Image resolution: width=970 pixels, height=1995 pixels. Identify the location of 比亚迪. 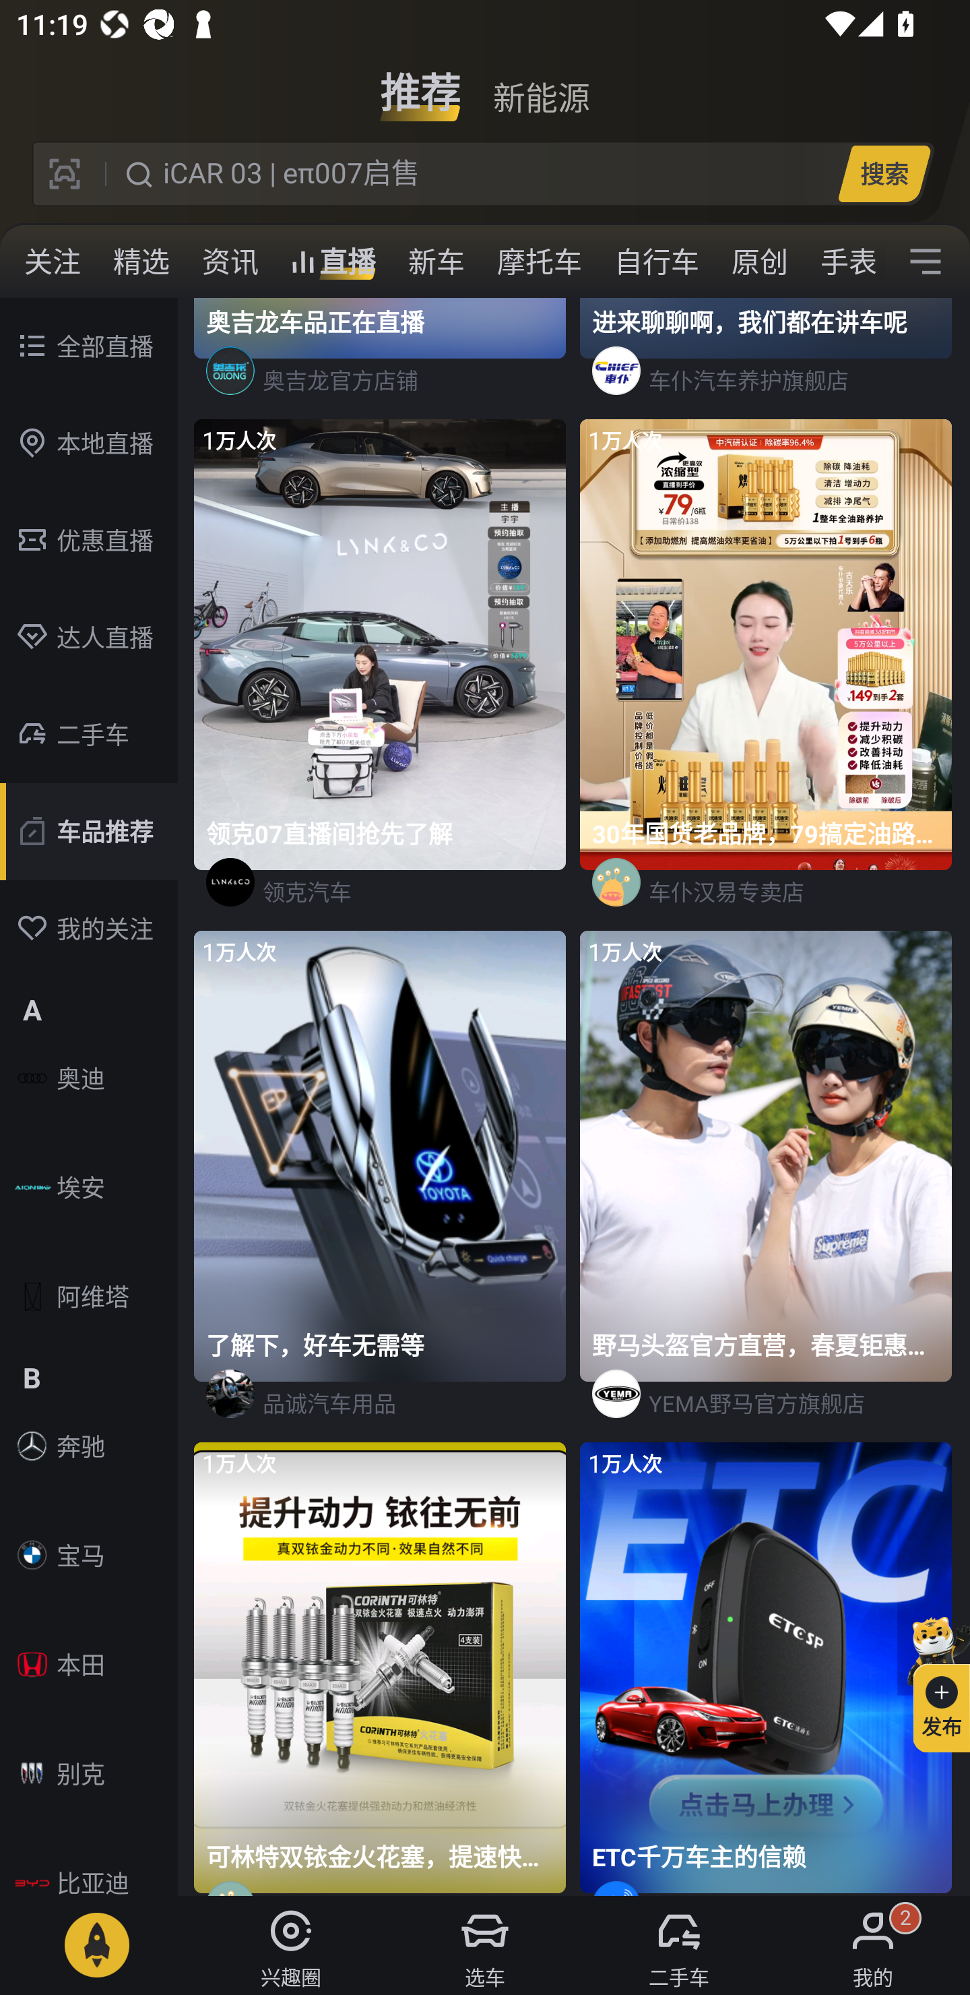
(89, 1866).